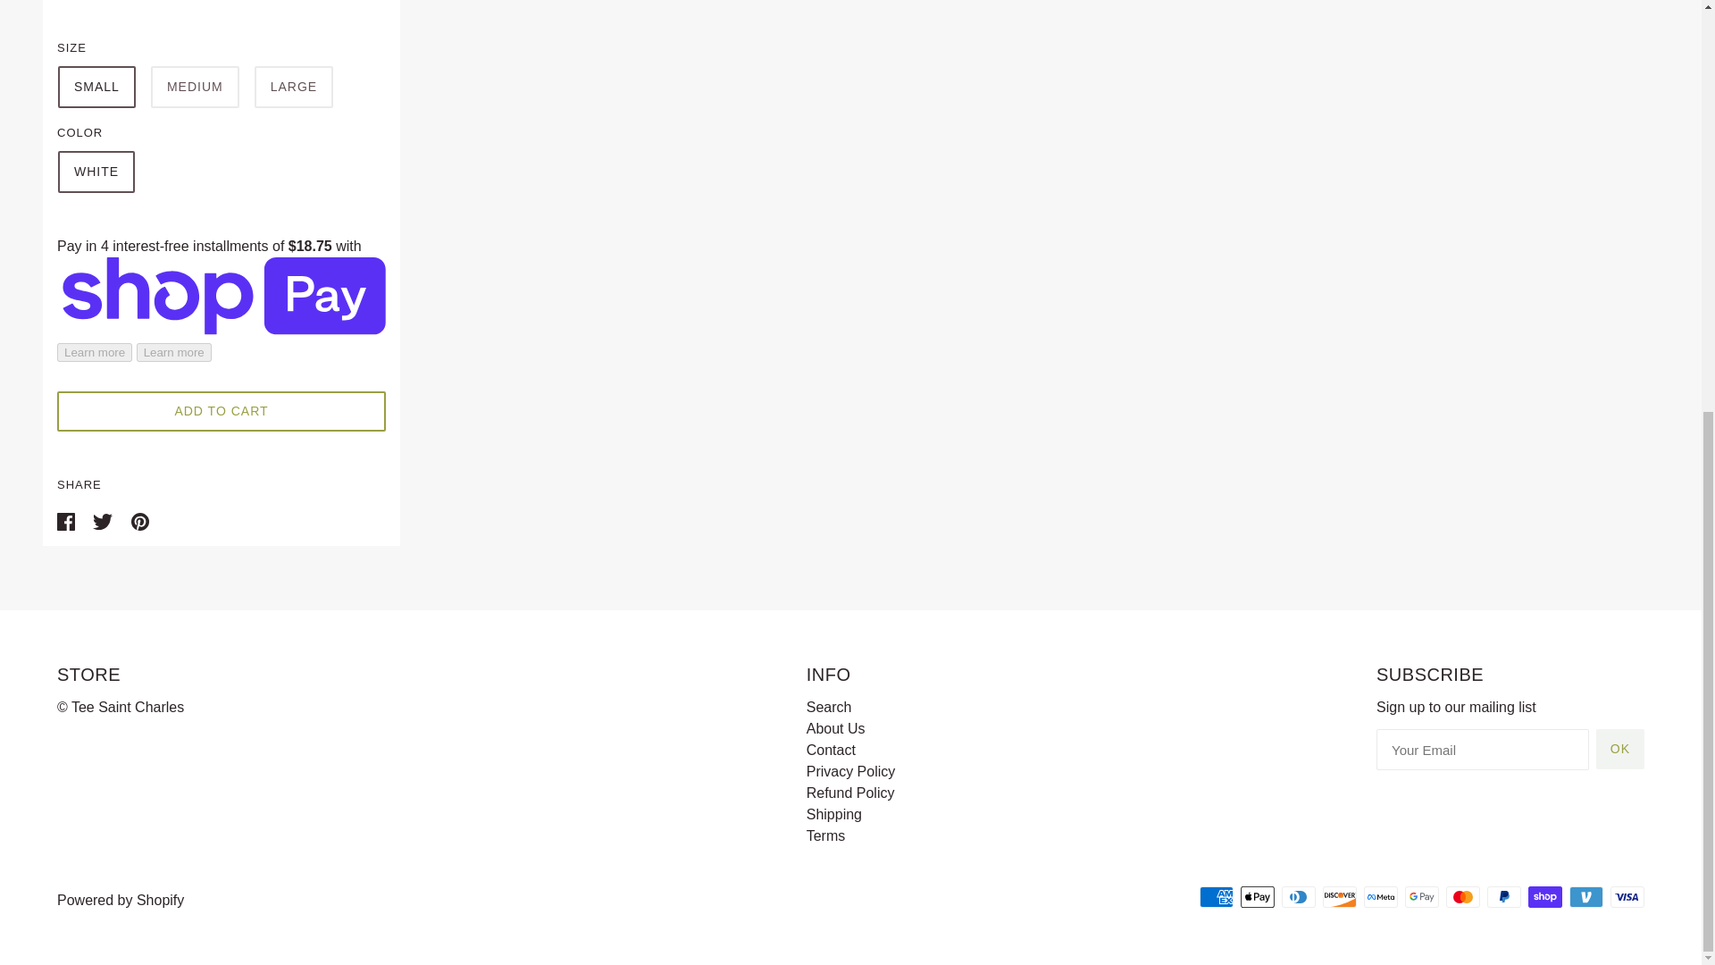  I want to click on About Us, so click(836, 728).